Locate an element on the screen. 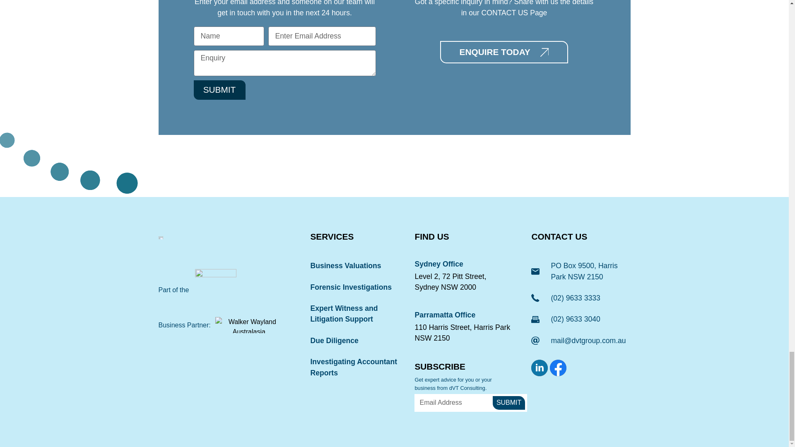  Business Valuations is located at coordinates (355, 265).